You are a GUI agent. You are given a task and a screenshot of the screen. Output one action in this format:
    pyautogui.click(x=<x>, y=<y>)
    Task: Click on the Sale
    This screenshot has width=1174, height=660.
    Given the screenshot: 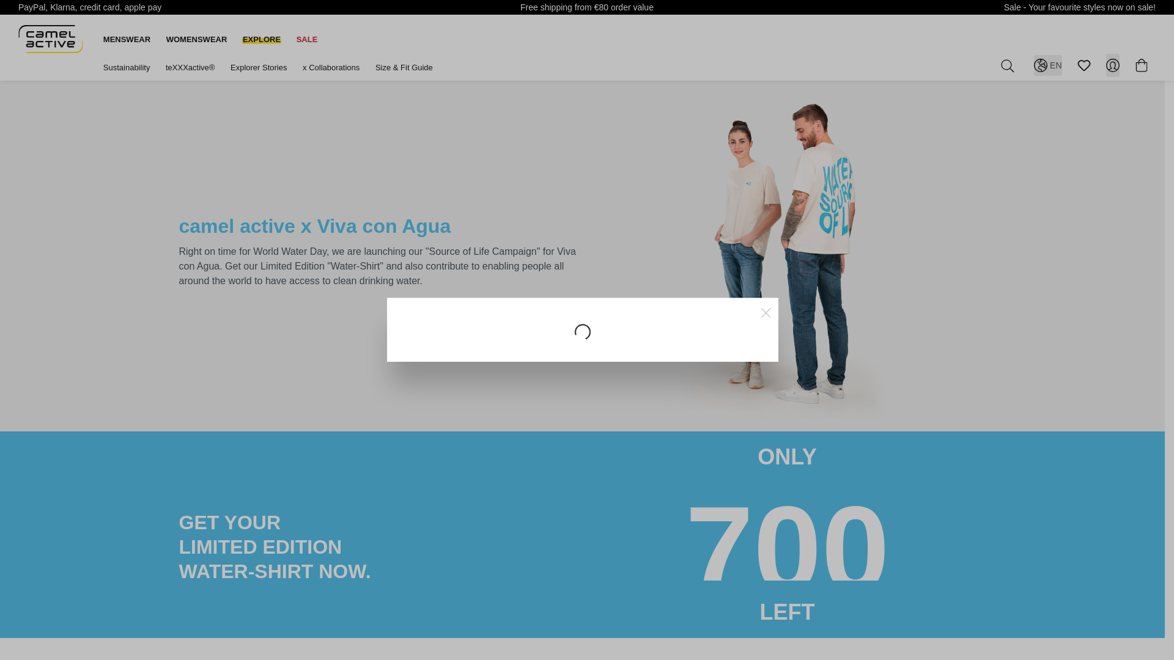 What is the action you would take?
    pyautogui.click(x=307, y=39)
    